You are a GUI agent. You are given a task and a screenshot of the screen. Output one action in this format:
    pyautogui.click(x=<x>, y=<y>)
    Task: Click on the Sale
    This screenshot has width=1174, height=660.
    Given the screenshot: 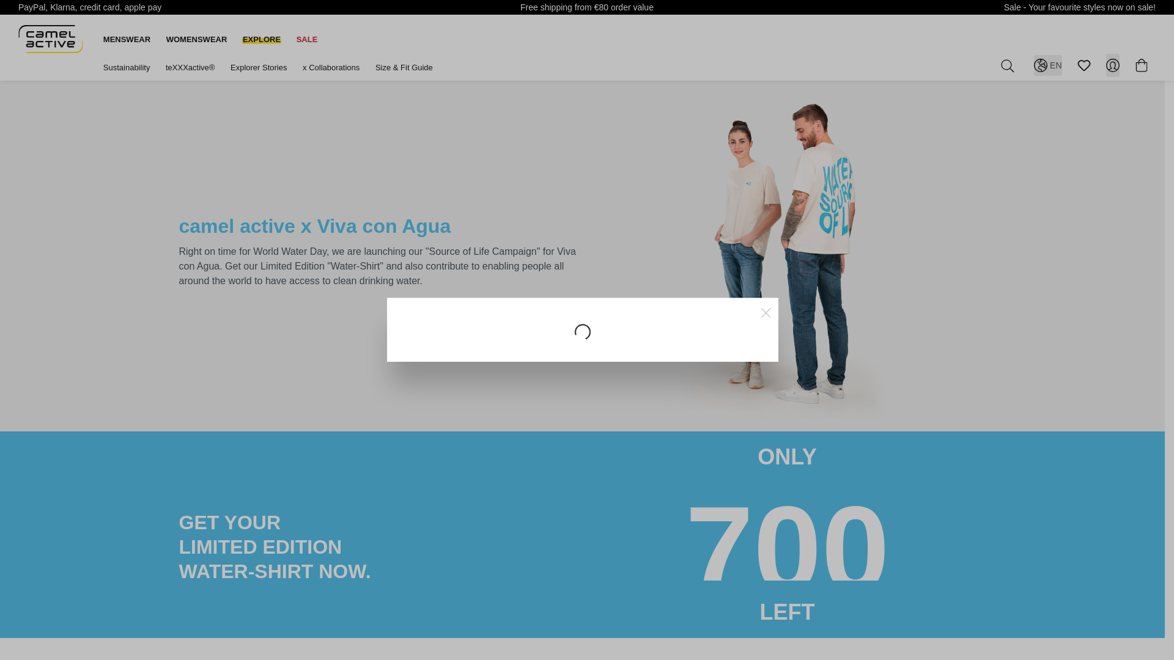 What is the action you would take?
    pyautogui.click(x=307, y=39)
    